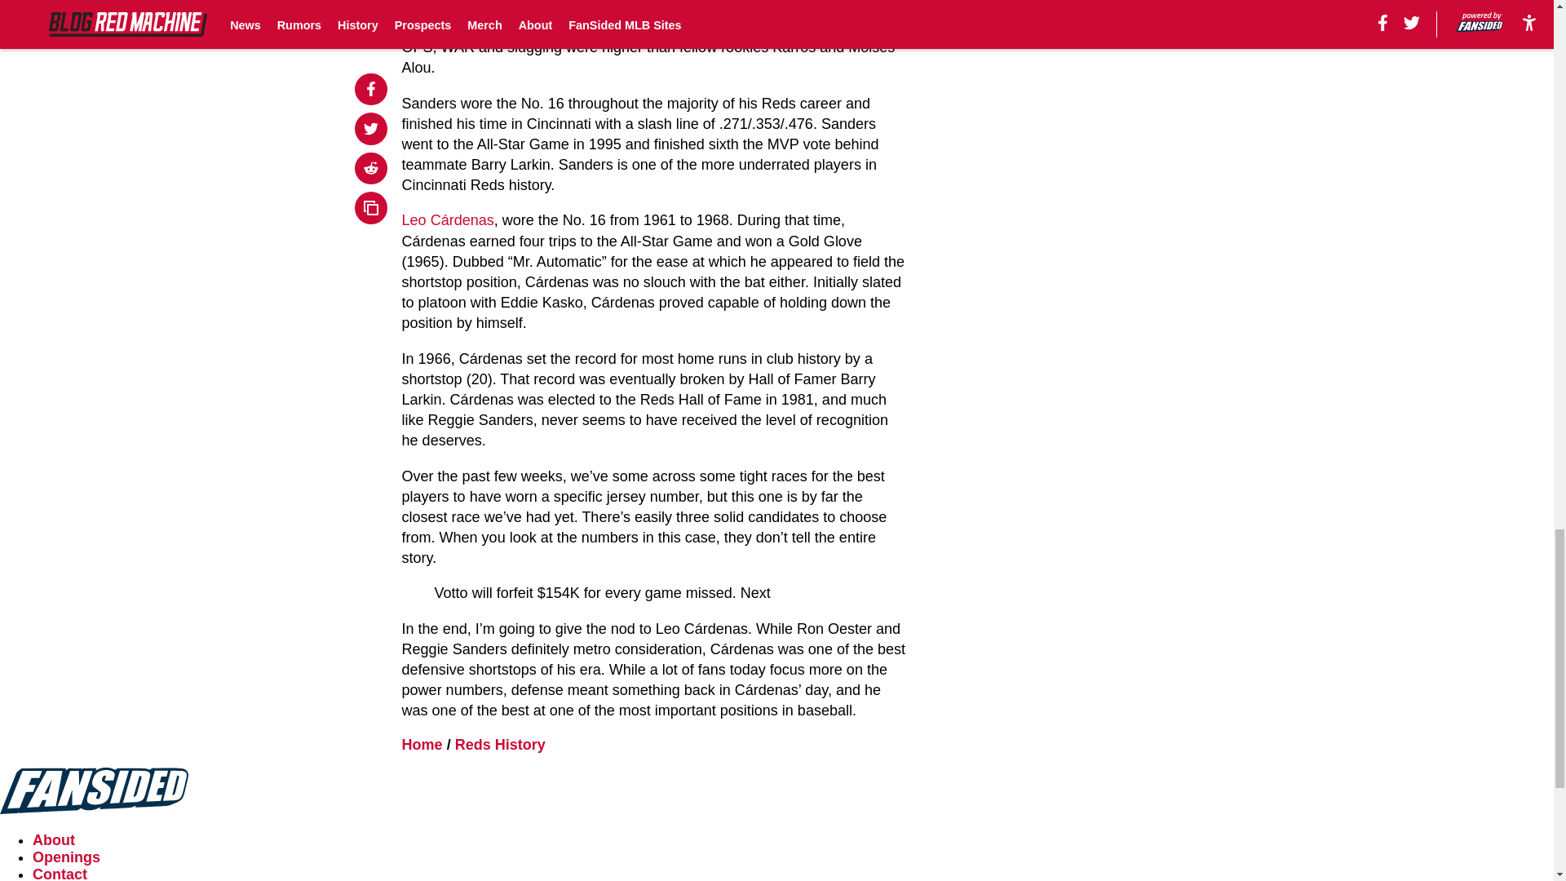 The image size is (1566, 881). Describe the element at coordinates (500, 744) in the screenshot. I see `Reds History` at that location.